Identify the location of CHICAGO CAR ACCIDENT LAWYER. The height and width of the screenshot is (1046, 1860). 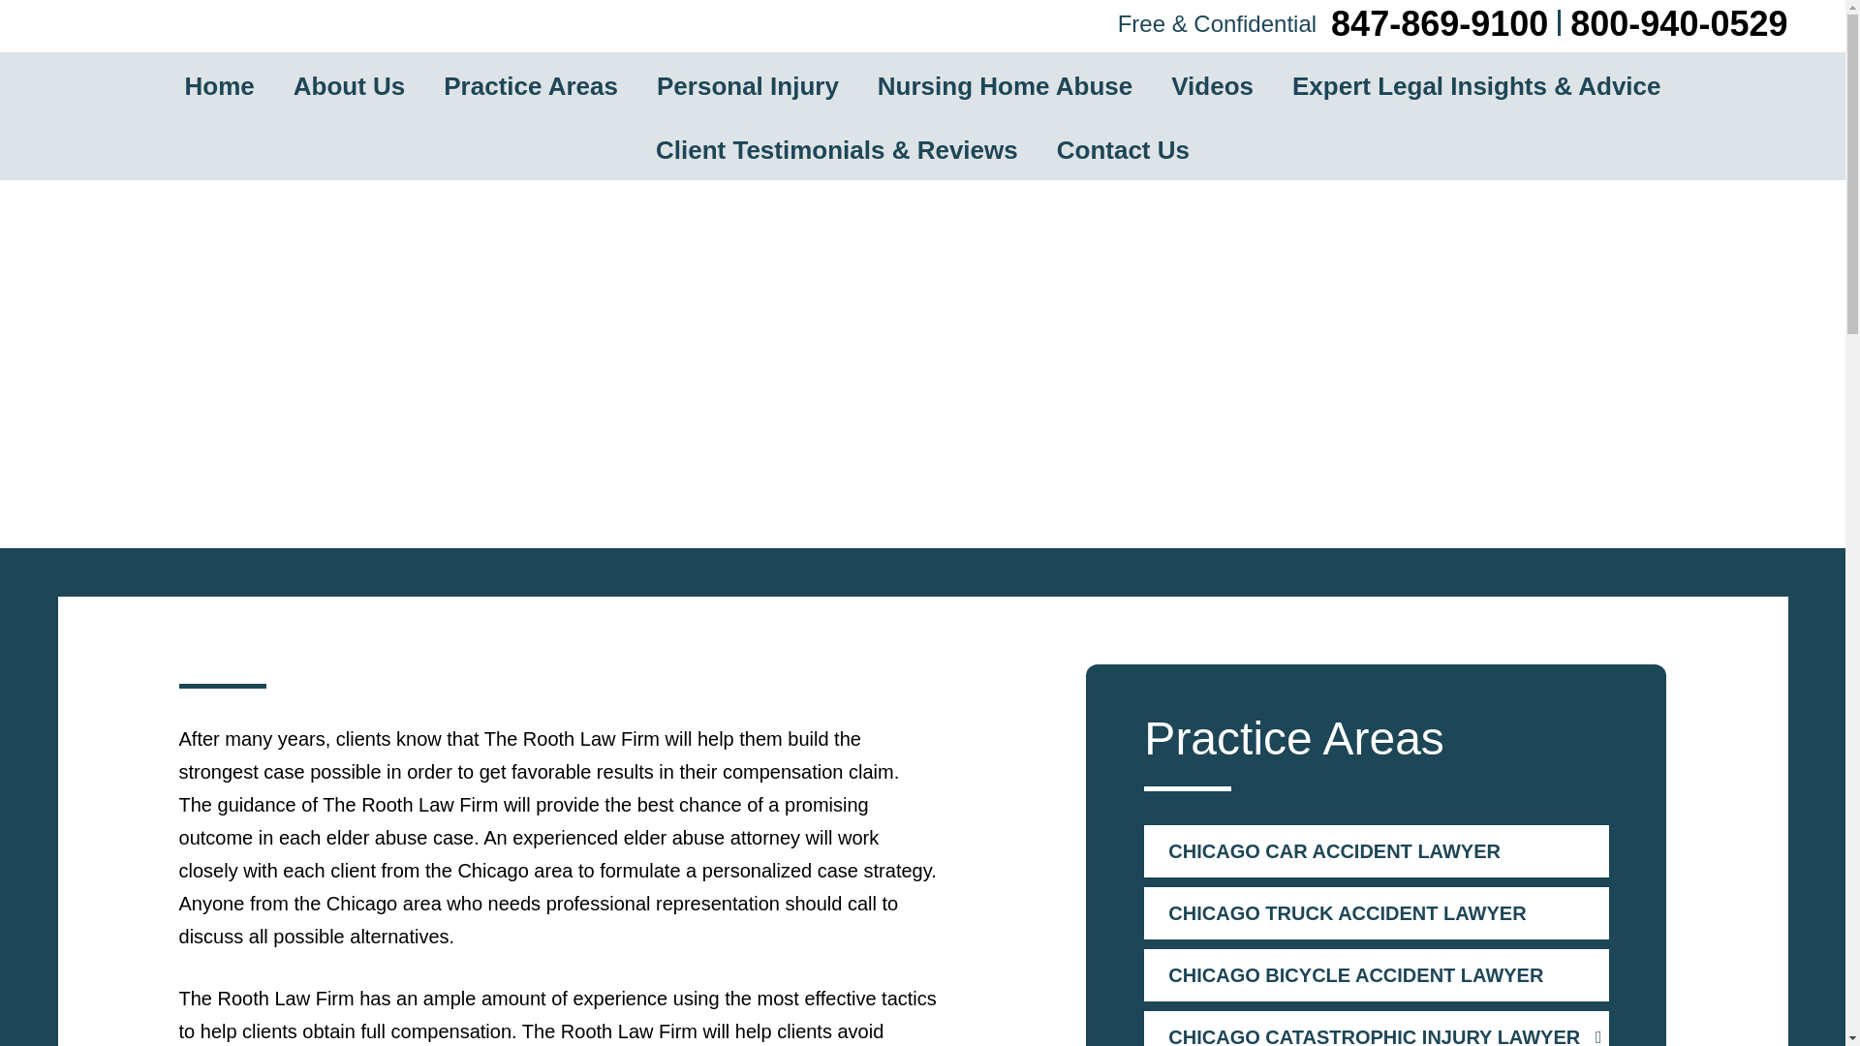
(1376, 851).